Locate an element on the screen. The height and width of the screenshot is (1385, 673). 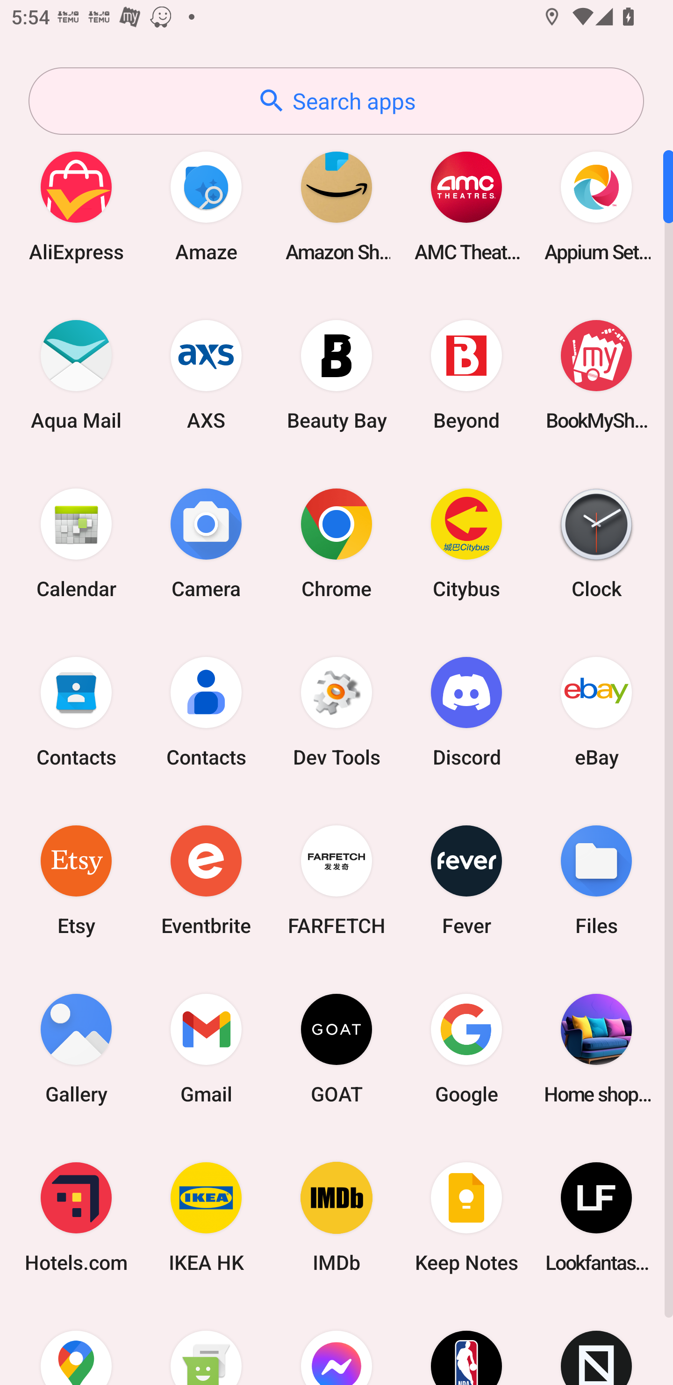
NBA is located at coordinates (466, 1343).